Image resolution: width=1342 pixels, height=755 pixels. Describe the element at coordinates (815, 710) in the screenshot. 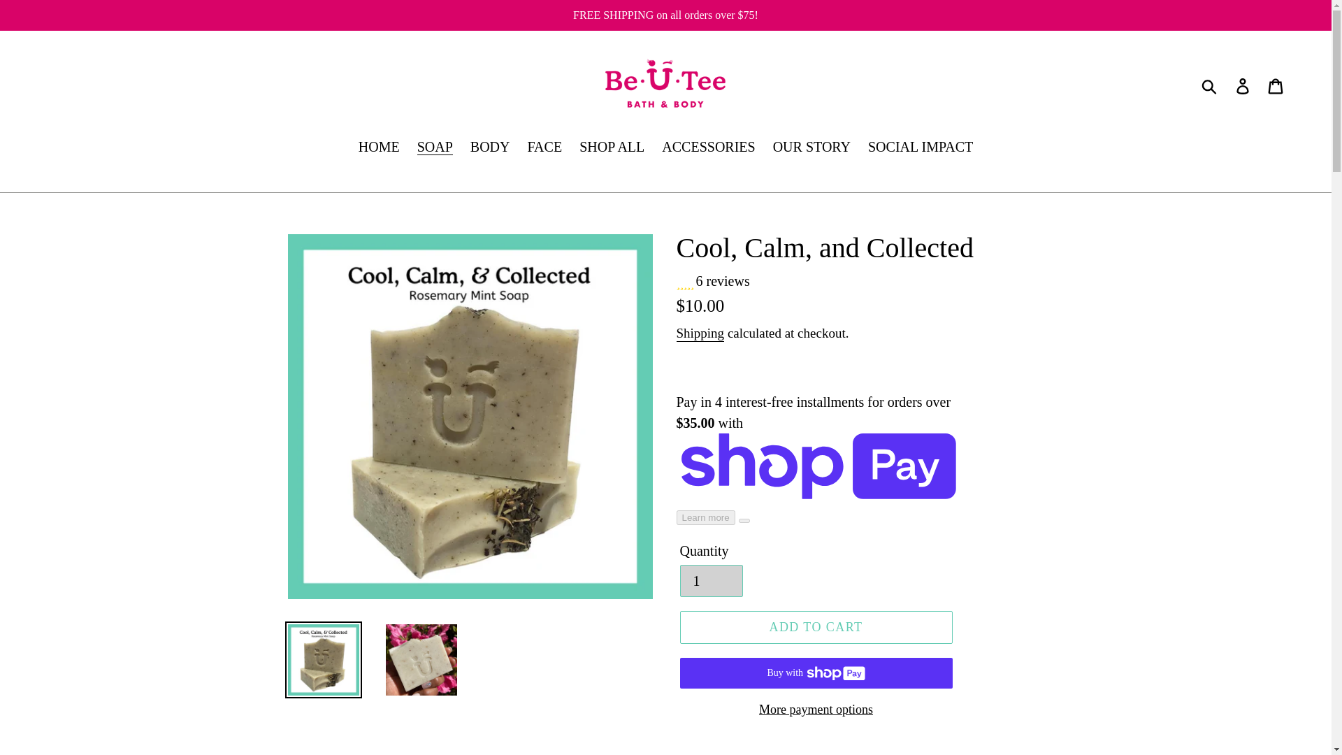

I see `More payment options` at that location.